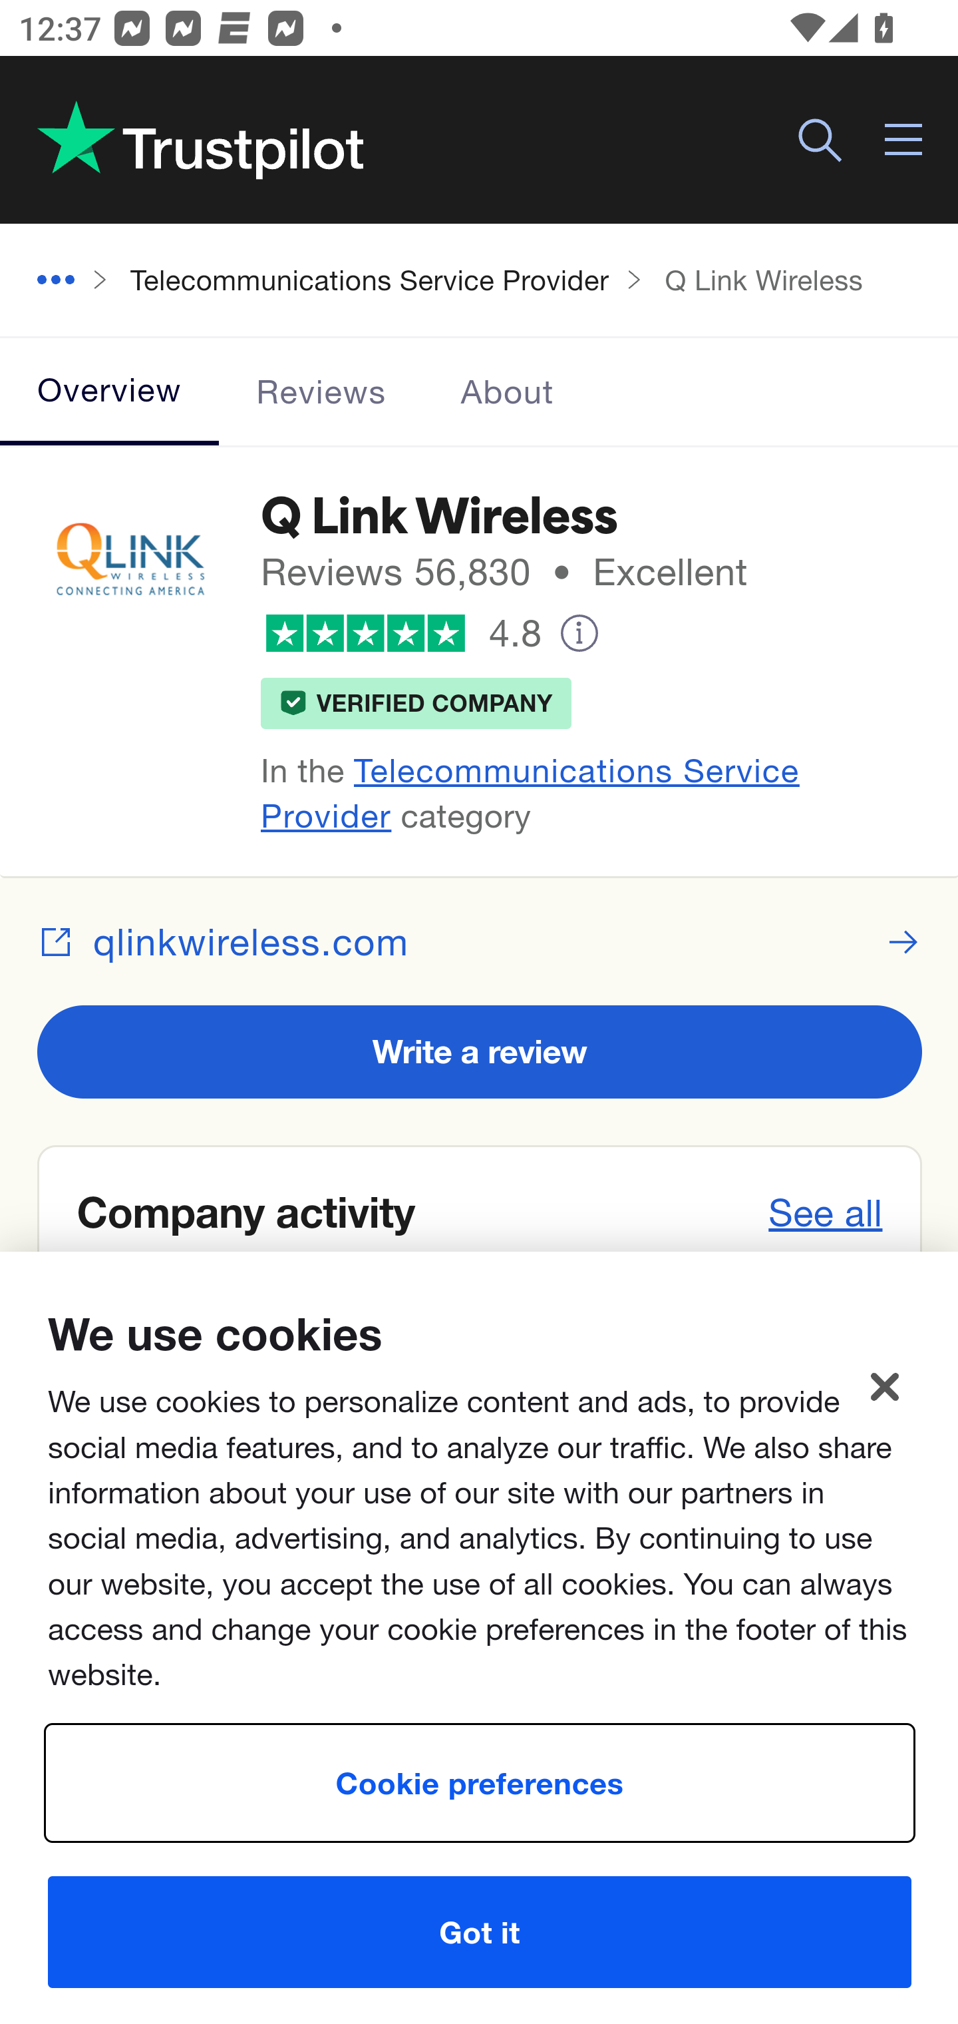 This screenshot has height=2024, width=958. I want to click on Cookie preferences, so click(480, 1784).